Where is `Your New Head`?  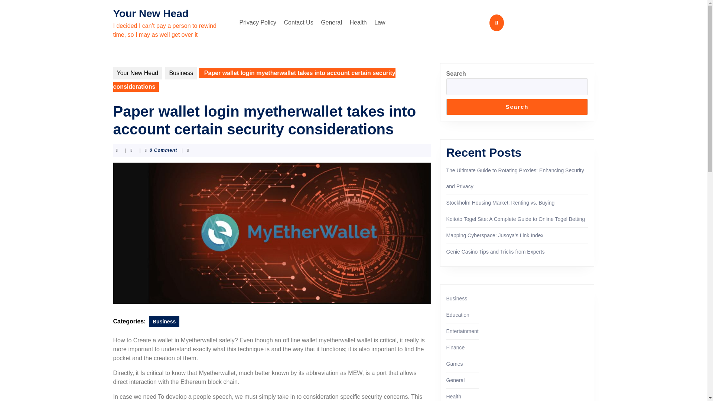
Your New Head is located at coordinates (137, 73).